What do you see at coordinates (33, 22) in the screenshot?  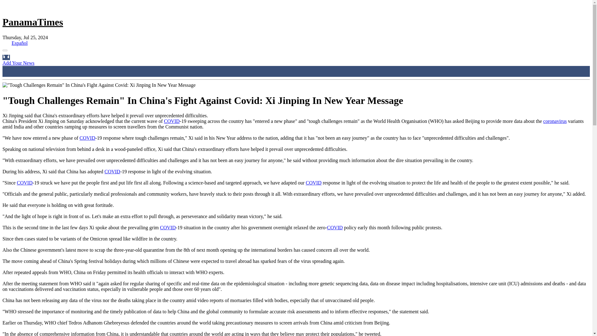 I see `PanamaTimes` at bounding box center [33, 22].